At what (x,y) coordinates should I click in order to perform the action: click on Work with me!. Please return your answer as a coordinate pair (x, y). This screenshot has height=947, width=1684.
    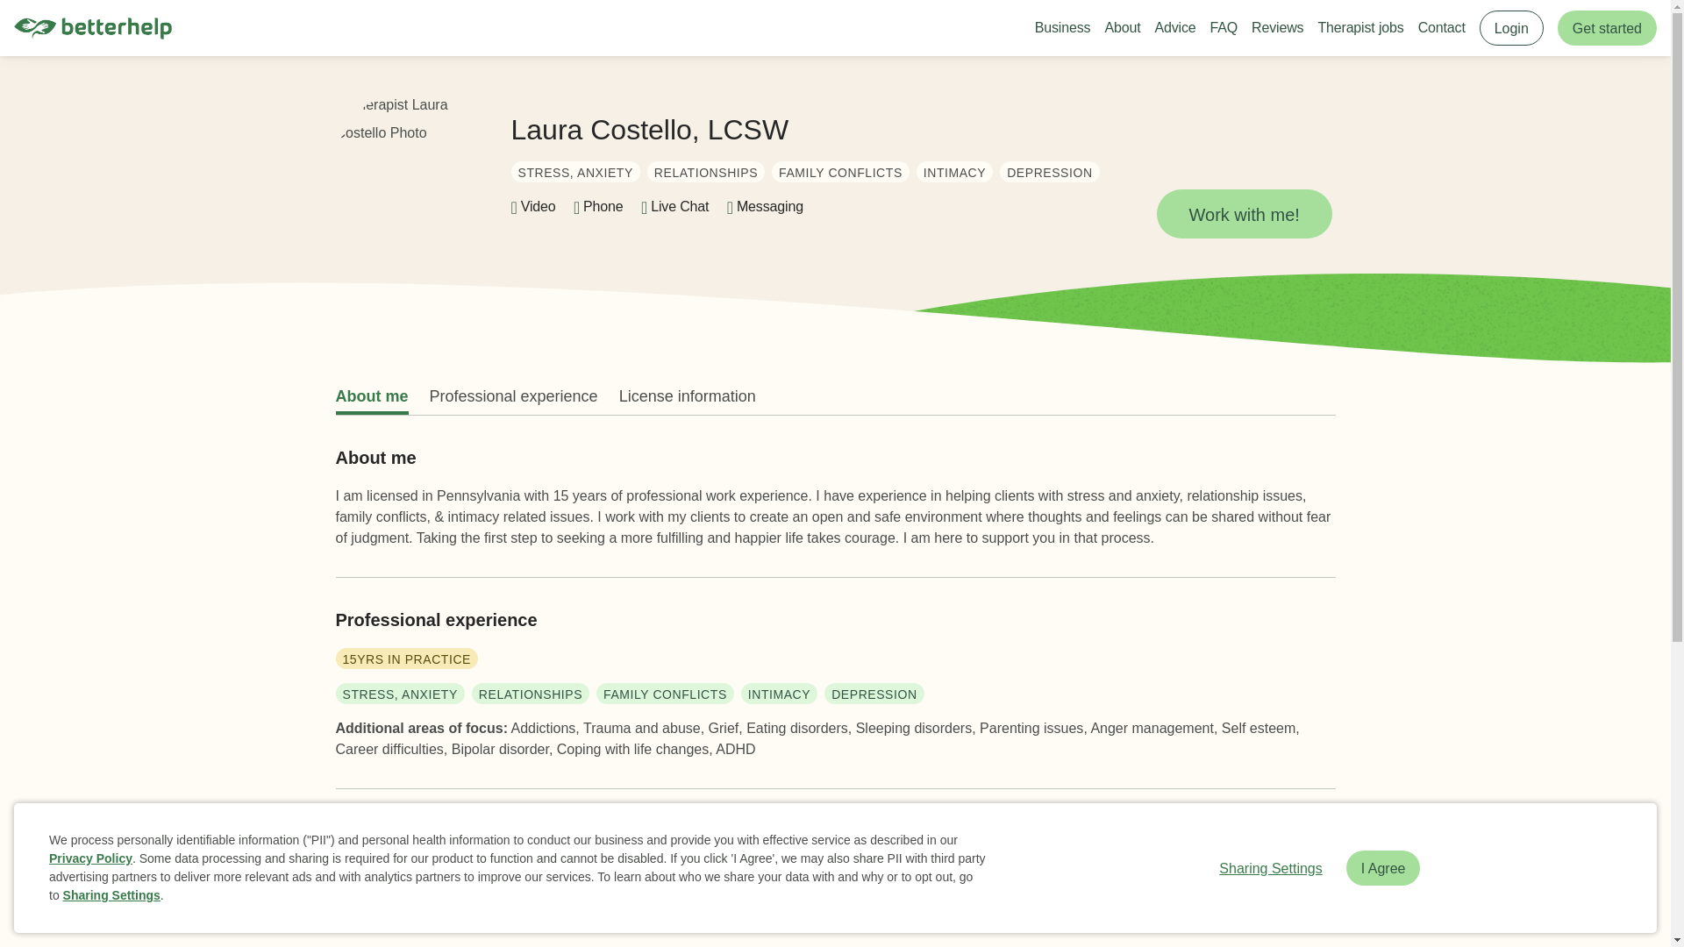
    Looking at the image, I should click on (1244, 214).